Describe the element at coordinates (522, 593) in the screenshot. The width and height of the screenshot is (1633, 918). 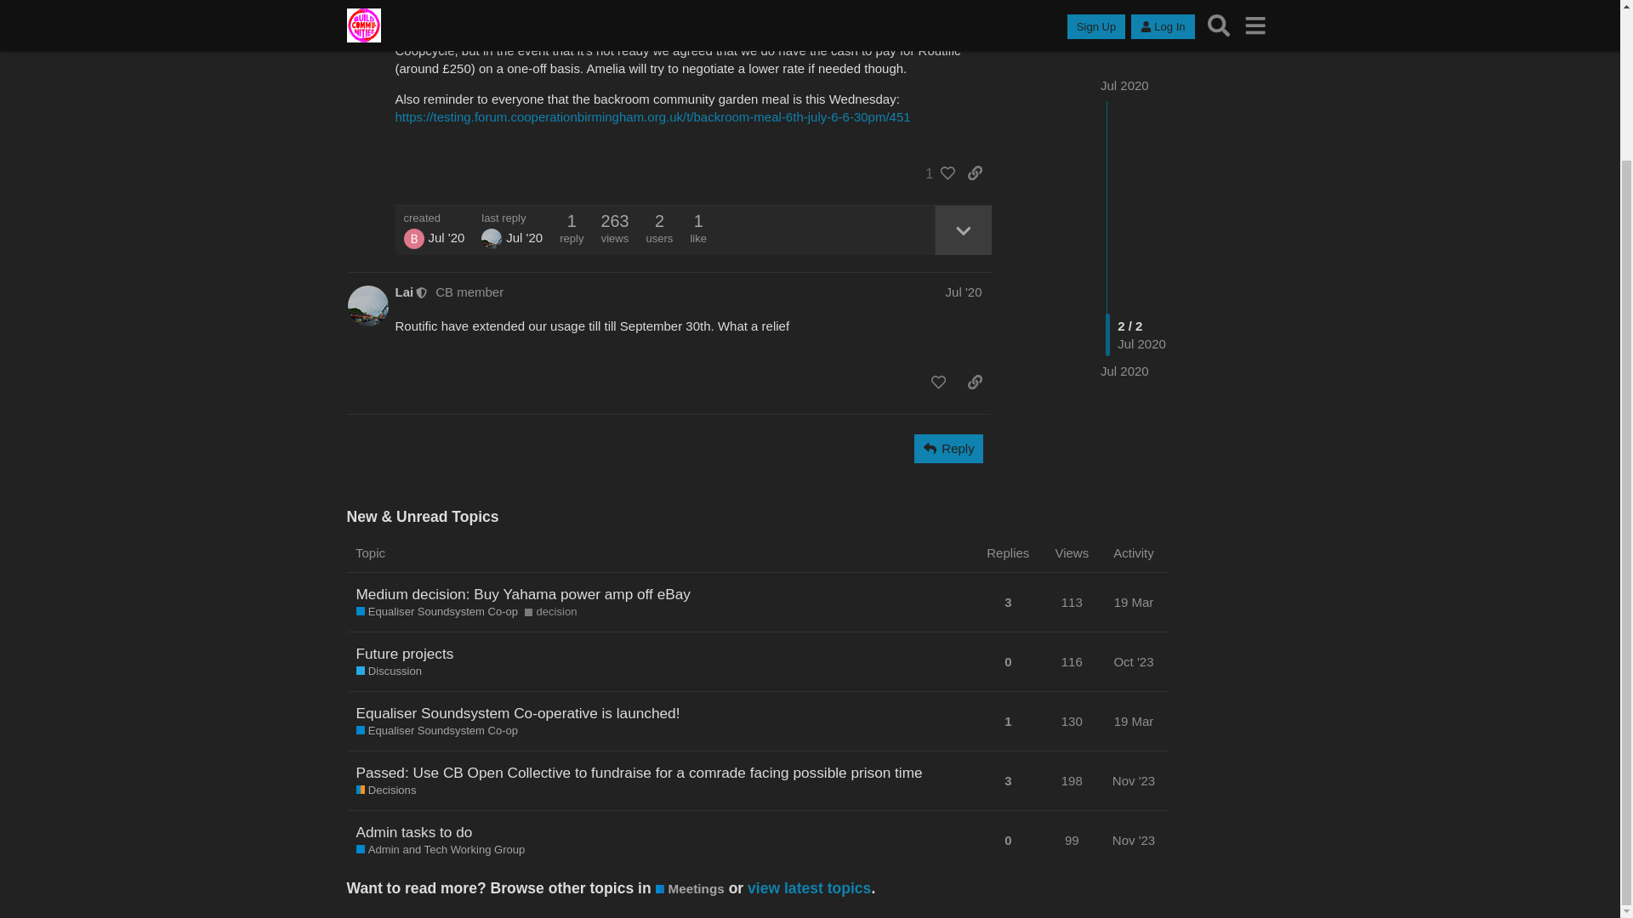
I see `Medium decision: Buy Yahama power amp off eBay` at that location.